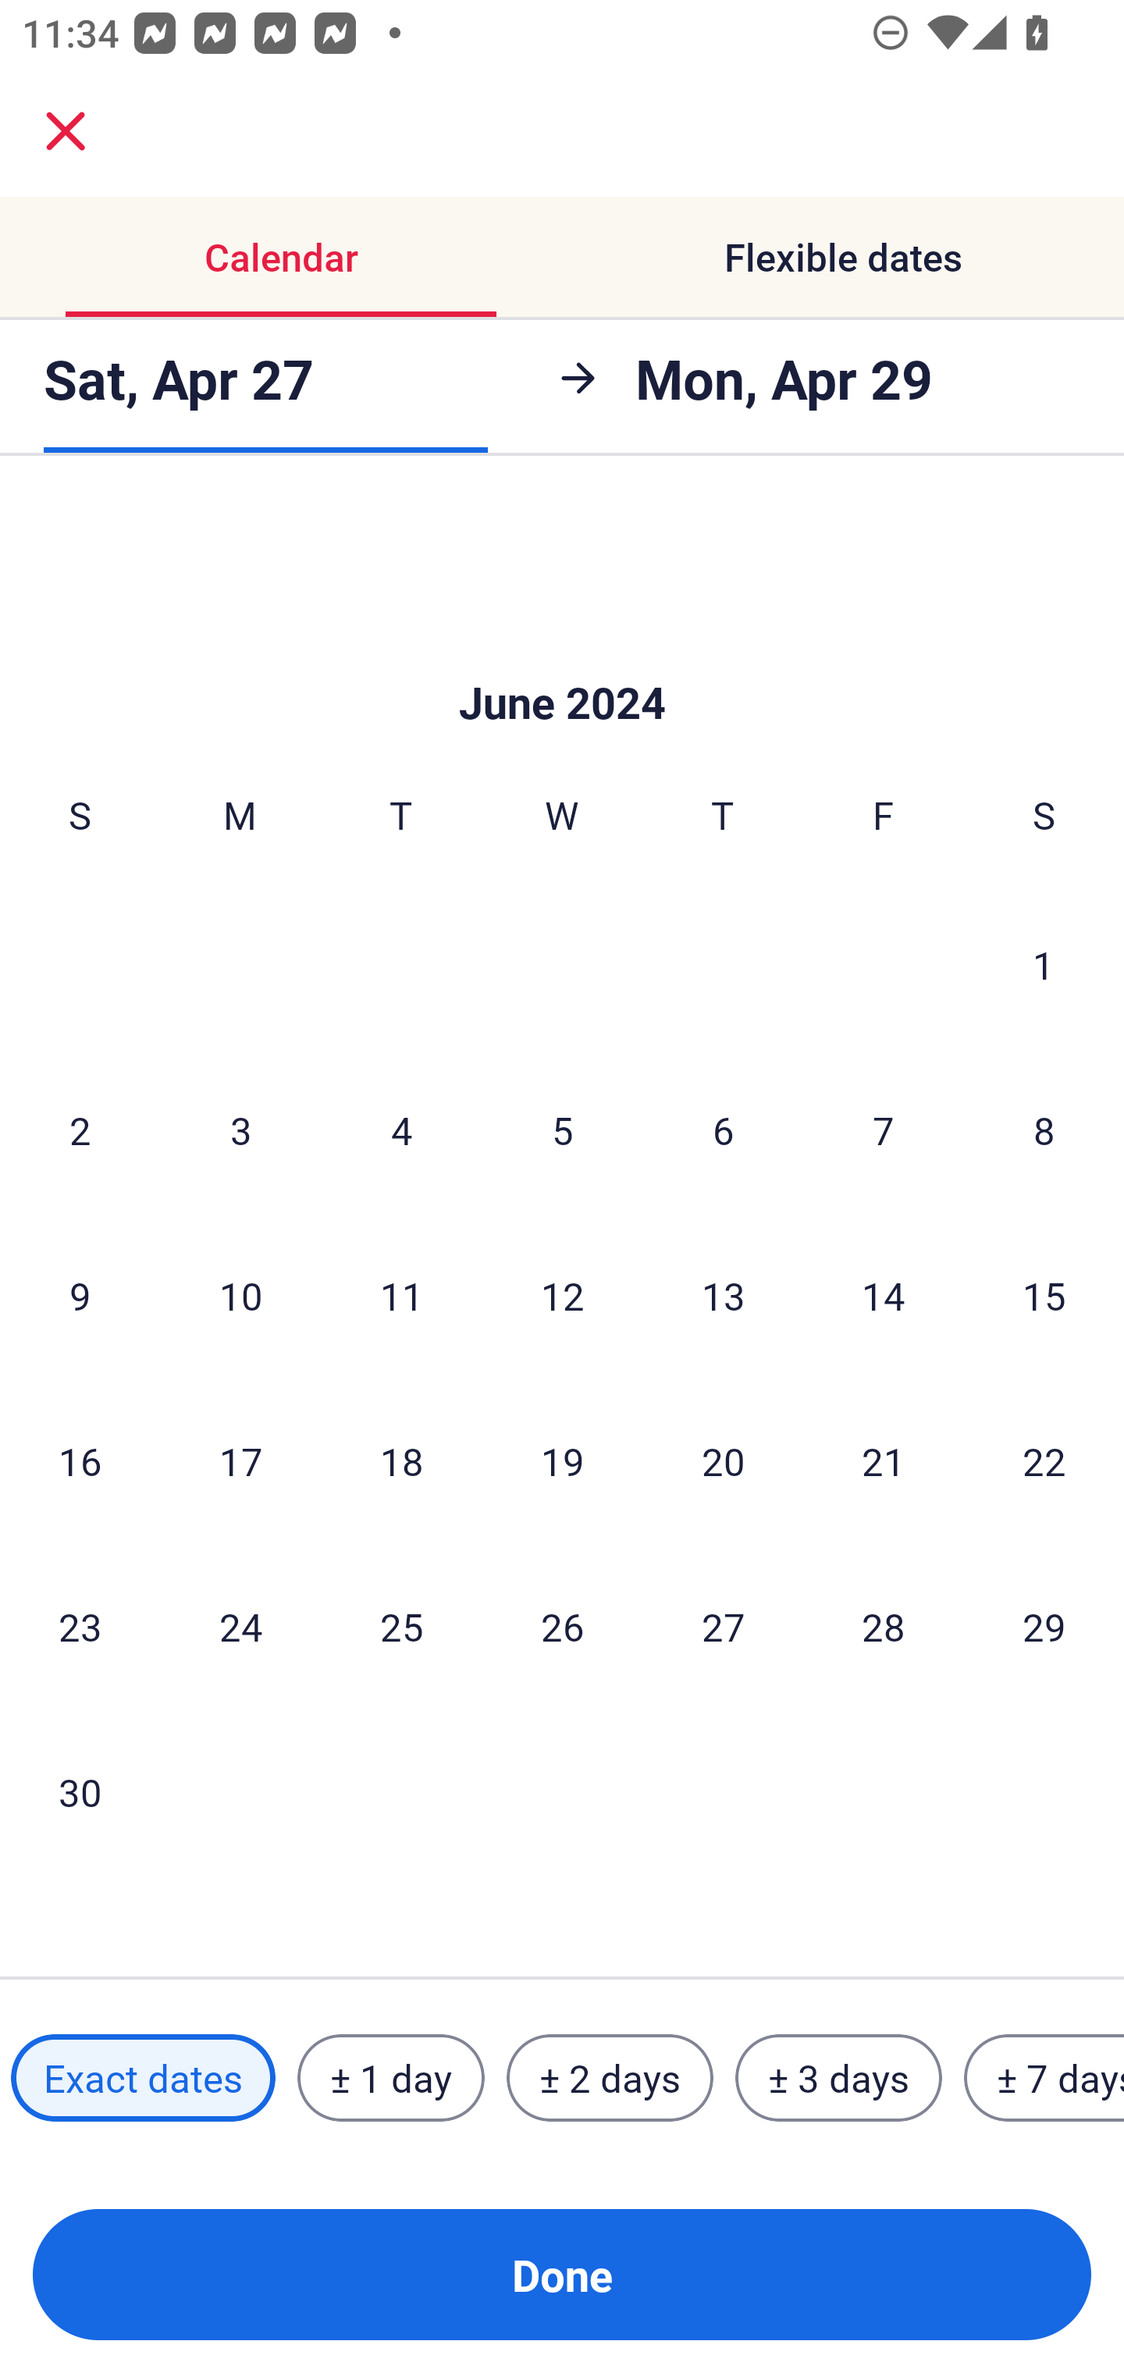  I want to click on Skip to Done, so click(562, 656).